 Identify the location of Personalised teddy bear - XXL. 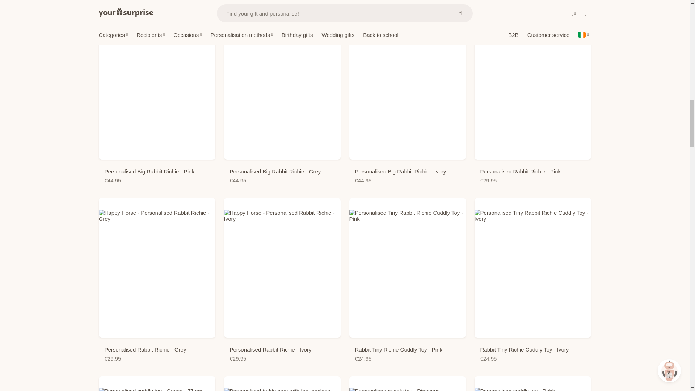
(282, 3).